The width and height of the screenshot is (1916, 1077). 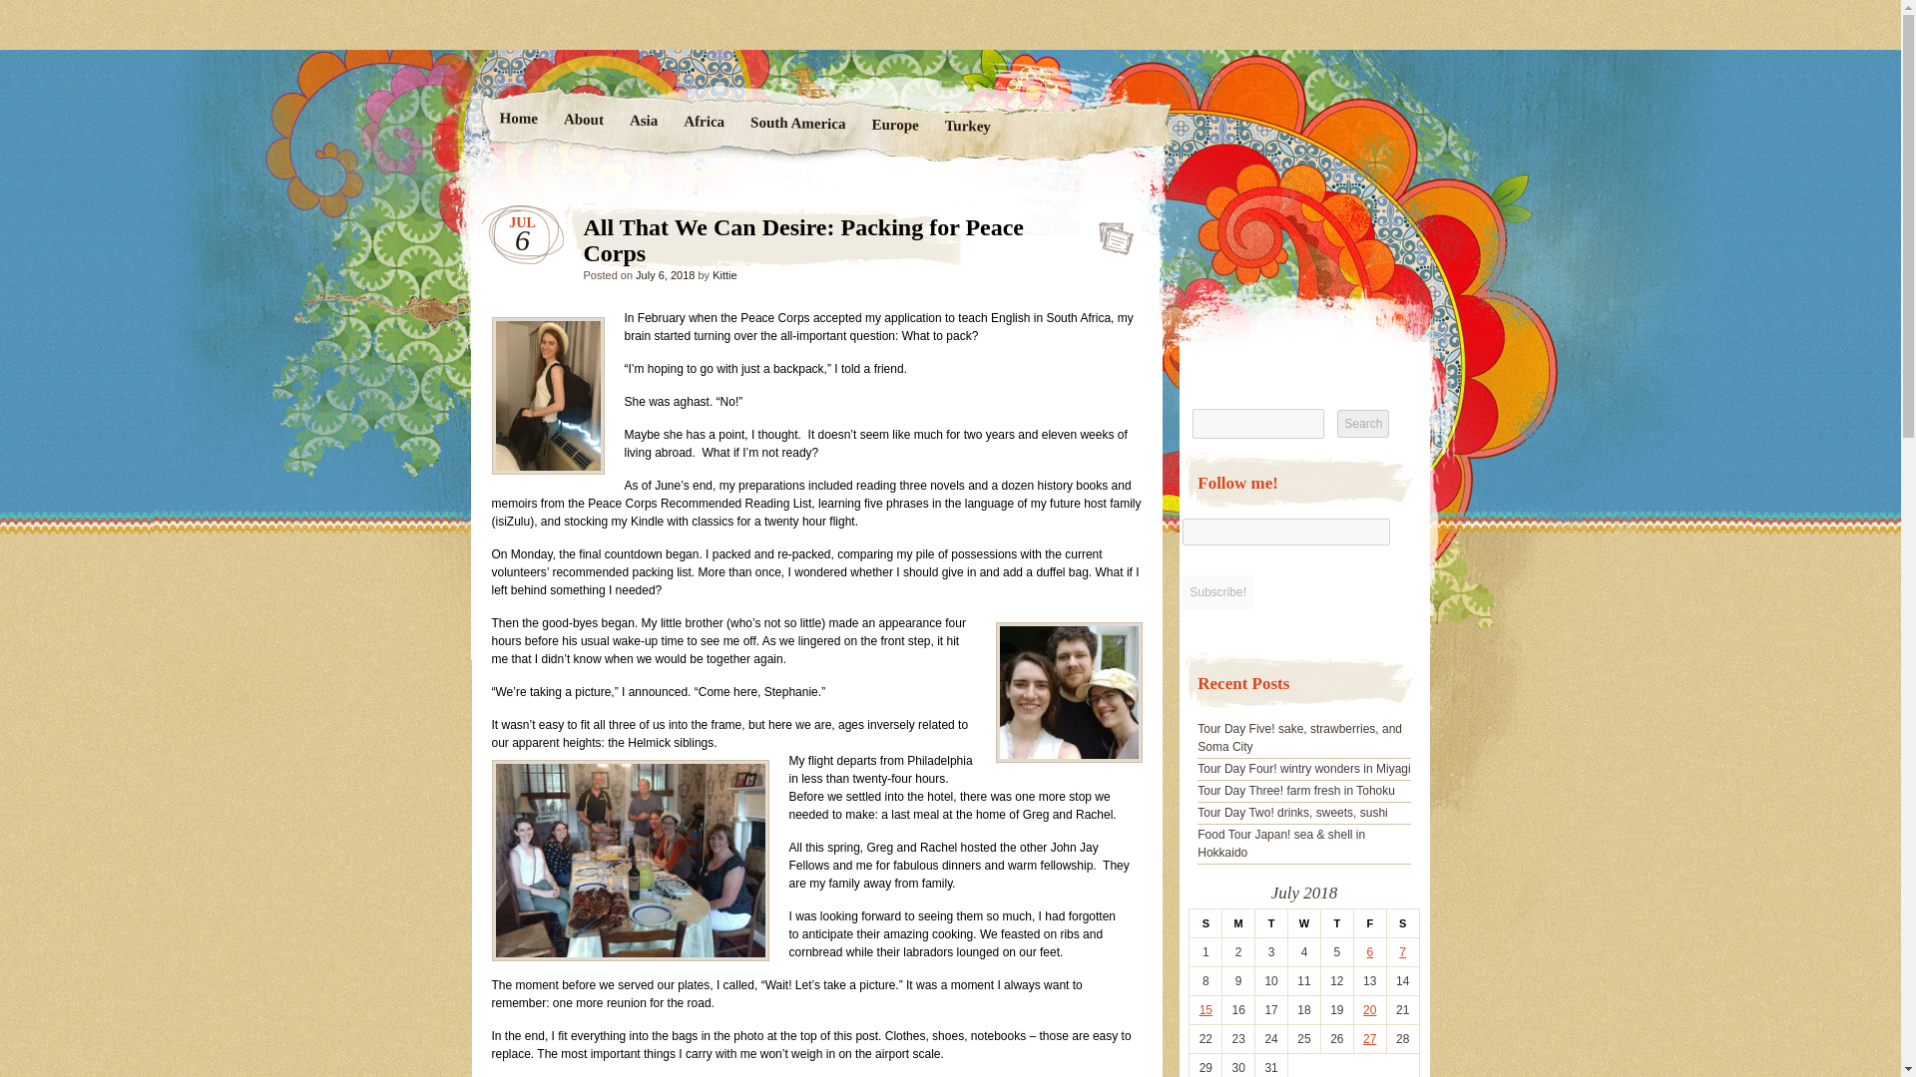 I want to click on South America, so click(x=796, y=125).